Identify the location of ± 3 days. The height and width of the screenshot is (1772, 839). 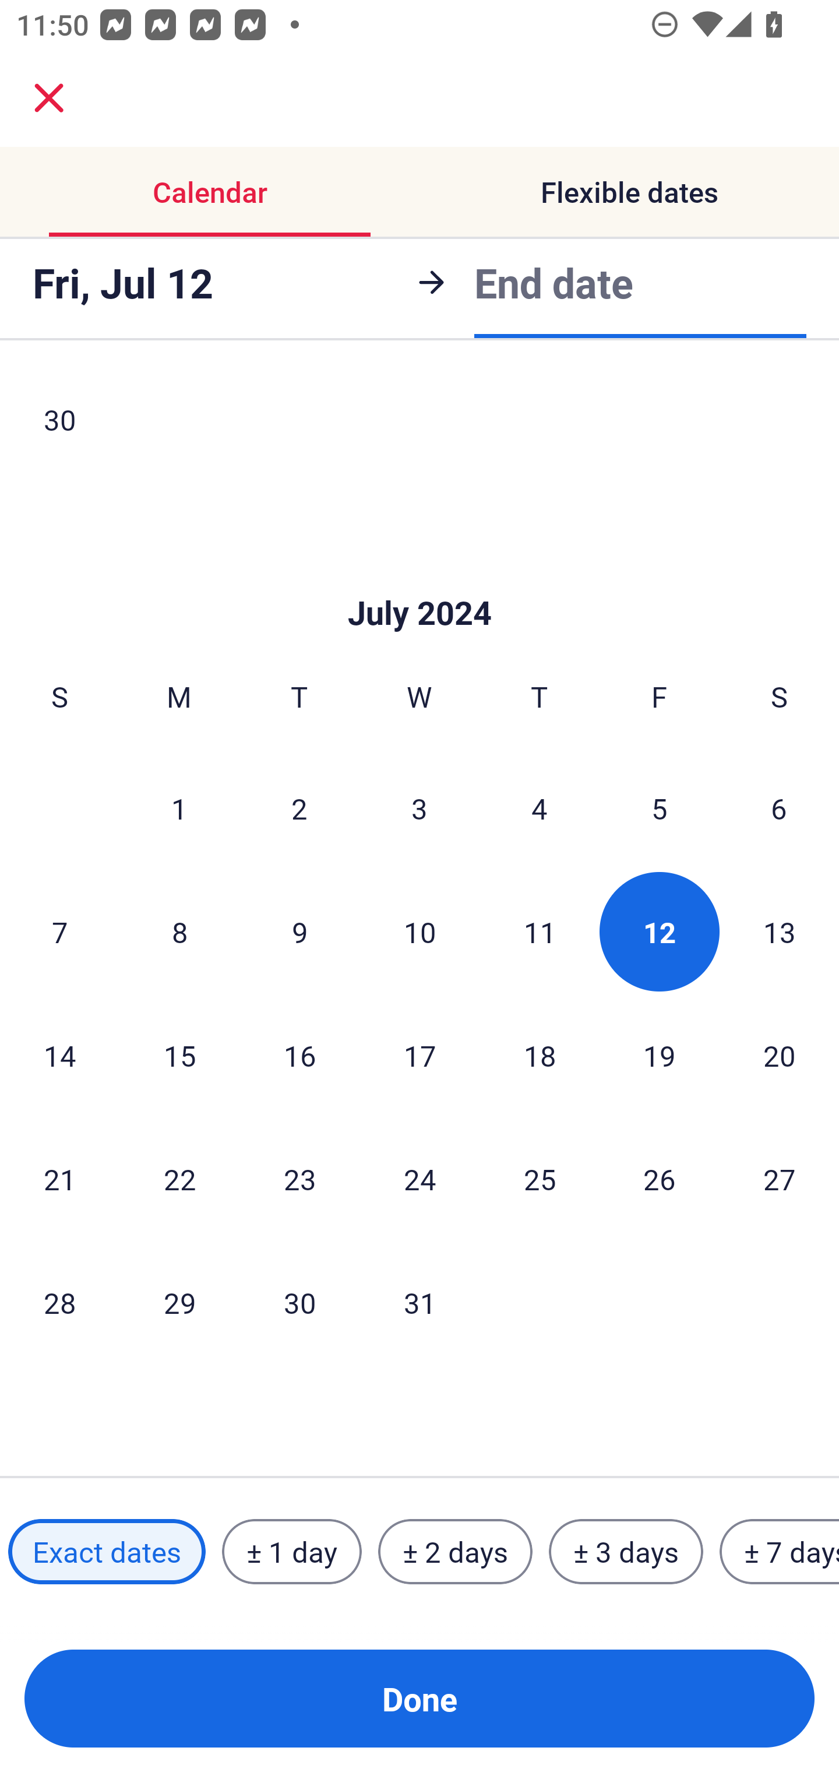
(626, 1551).